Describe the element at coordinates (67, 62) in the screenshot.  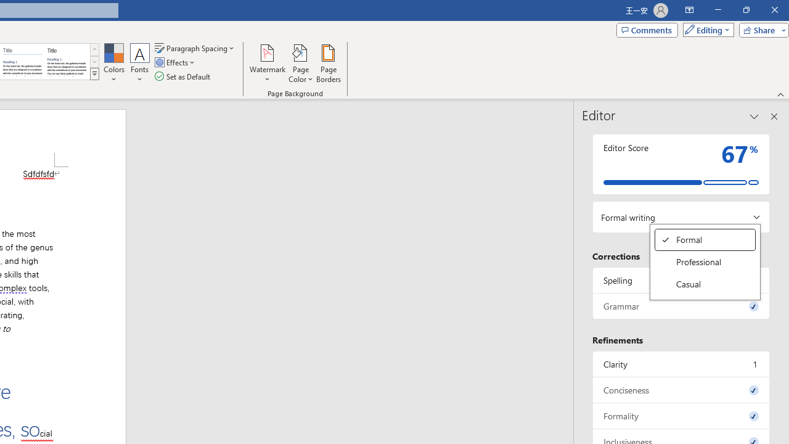
I see `Conciseness, 0 issues. Press space or enter to review items.` at that location.